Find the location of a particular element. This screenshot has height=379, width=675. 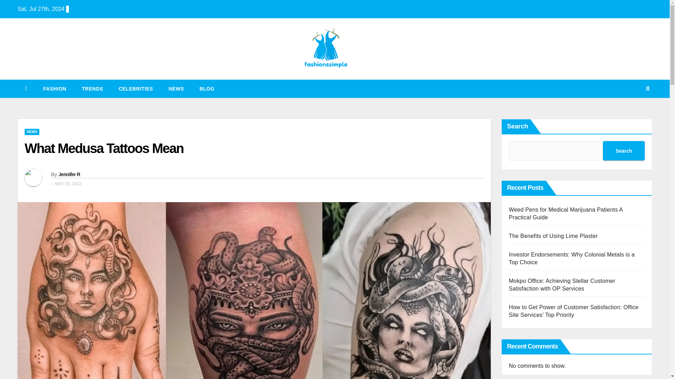

TRENDS is located at coordinates (93, 88).